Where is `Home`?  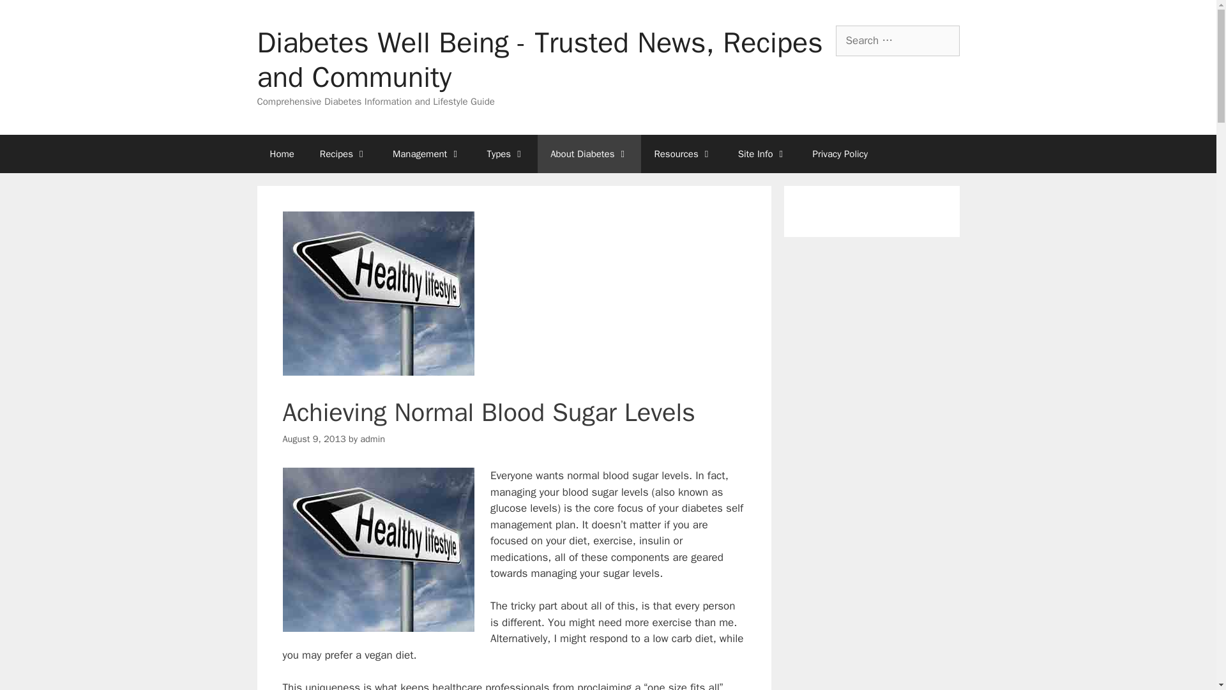 Home is located at coordinates (281, 153).